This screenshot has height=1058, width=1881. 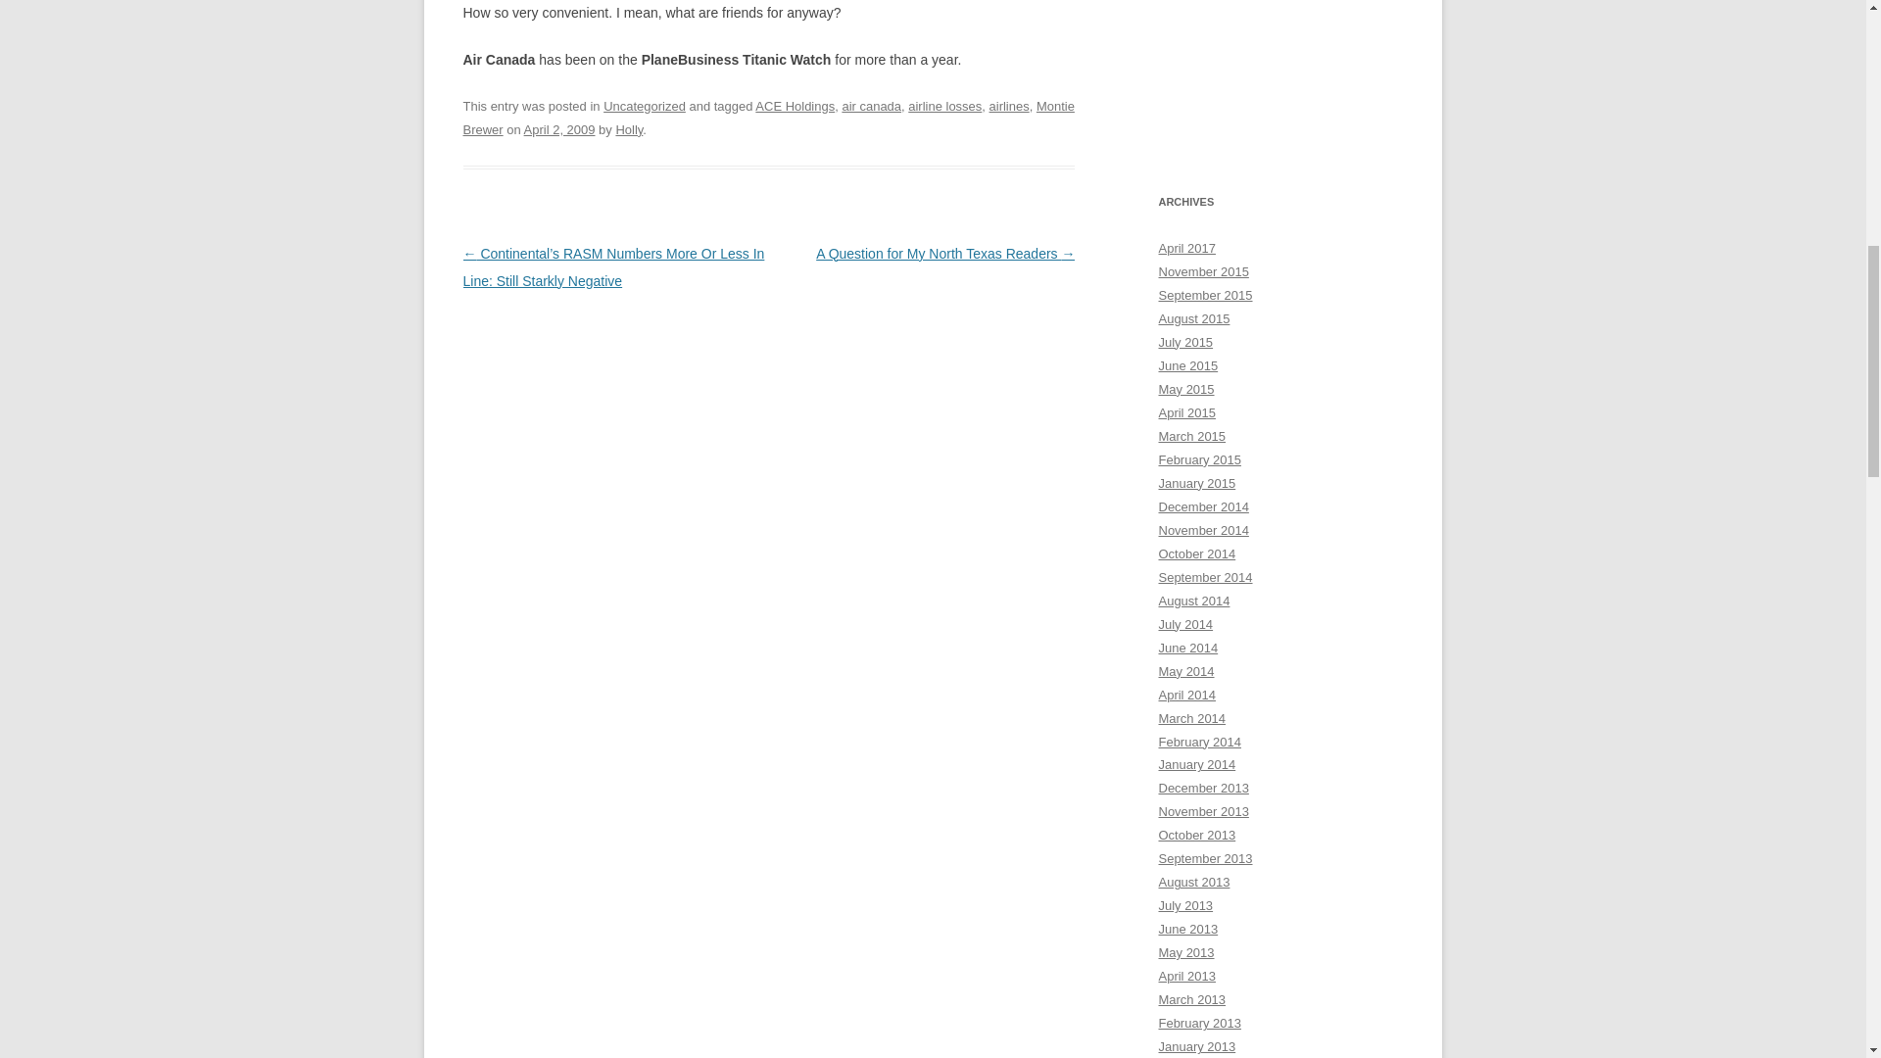 What do you see at coordinates (1185, 623) in the screenshot?
I see `July 2014` at bounding box center [1185, 623].